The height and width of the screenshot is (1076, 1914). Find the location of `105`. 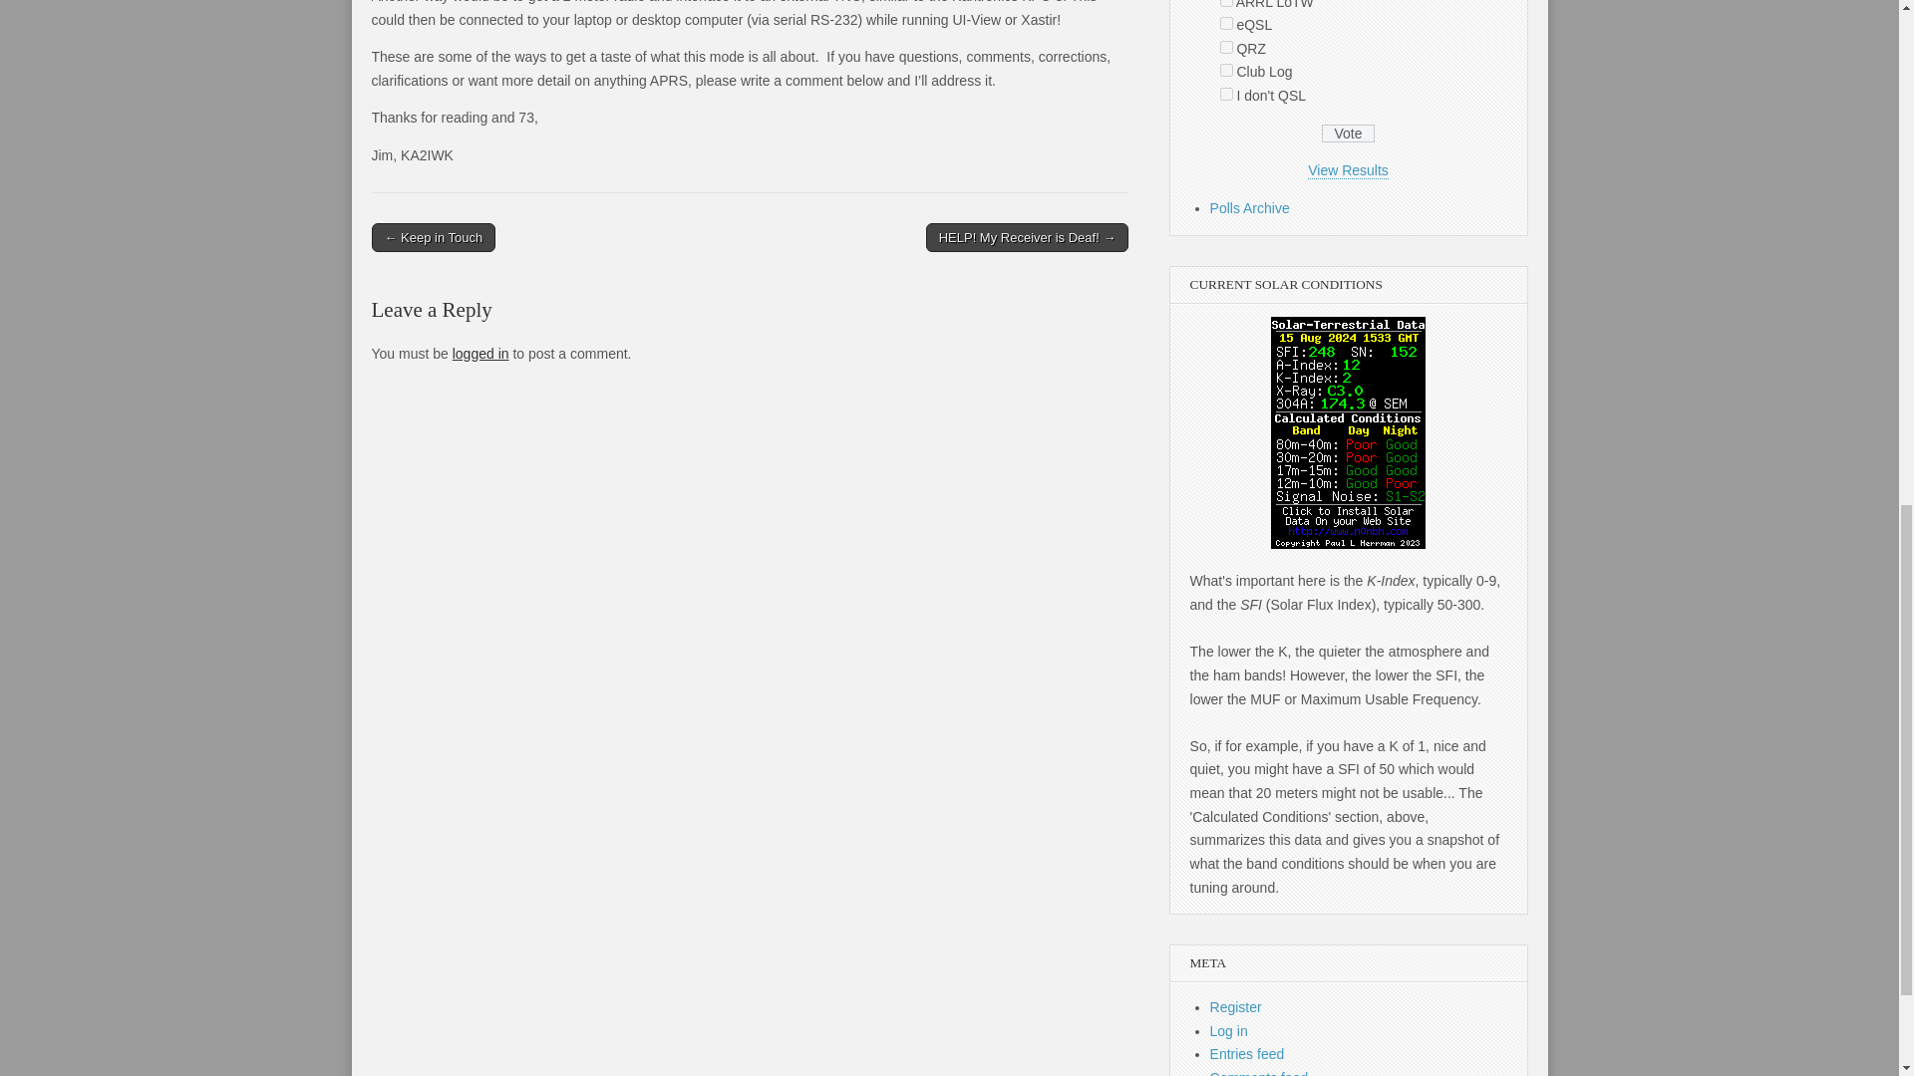

105 is located at coordinates (1226, 70).